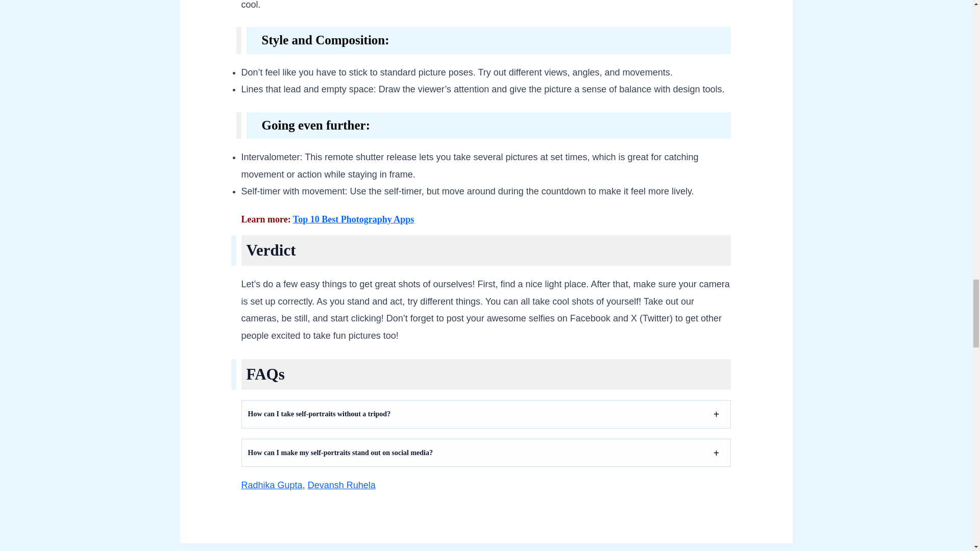 This screenshot has height=551, width=980. I want to click on Devansh Ruhela, so click(341, 485).